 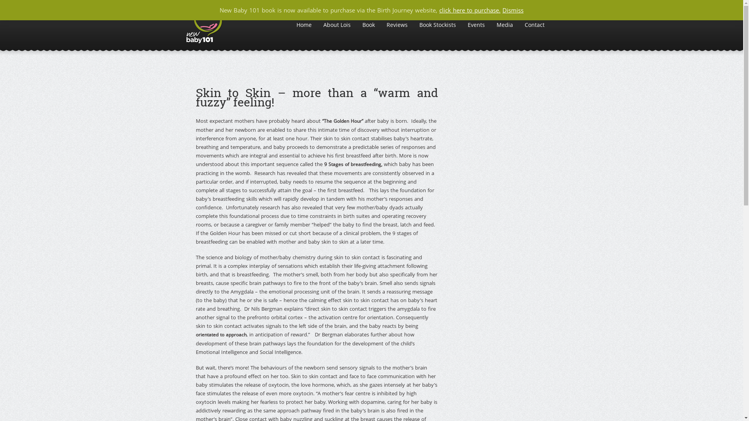 What do you see at coordinates (504, 25) in the screenshot?
I see `Media` at bounding box center [504, 25].